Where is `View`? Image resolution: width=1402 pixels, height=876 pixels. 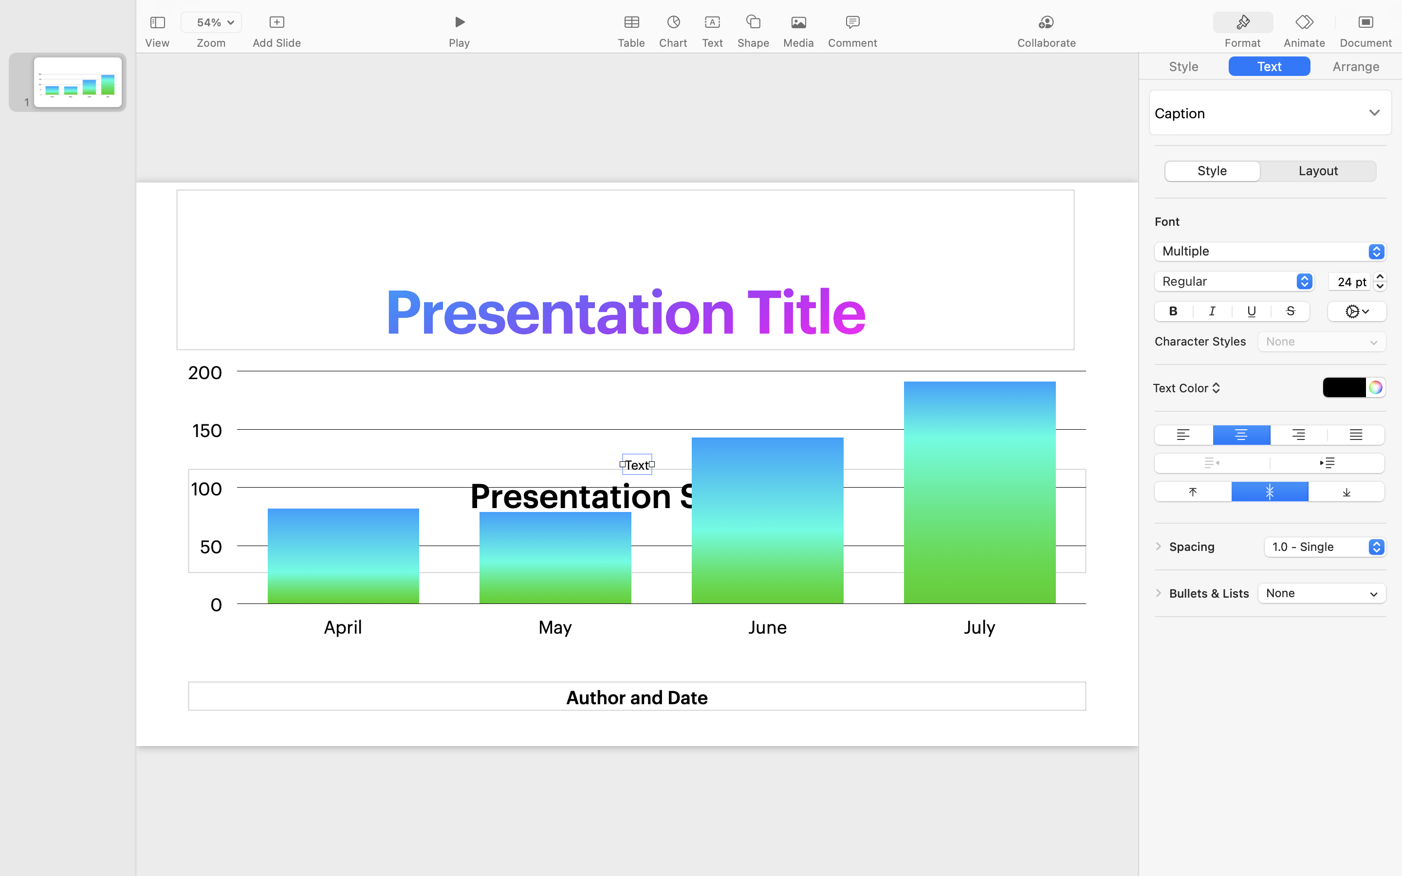 View is located at coordinates (157, 43).